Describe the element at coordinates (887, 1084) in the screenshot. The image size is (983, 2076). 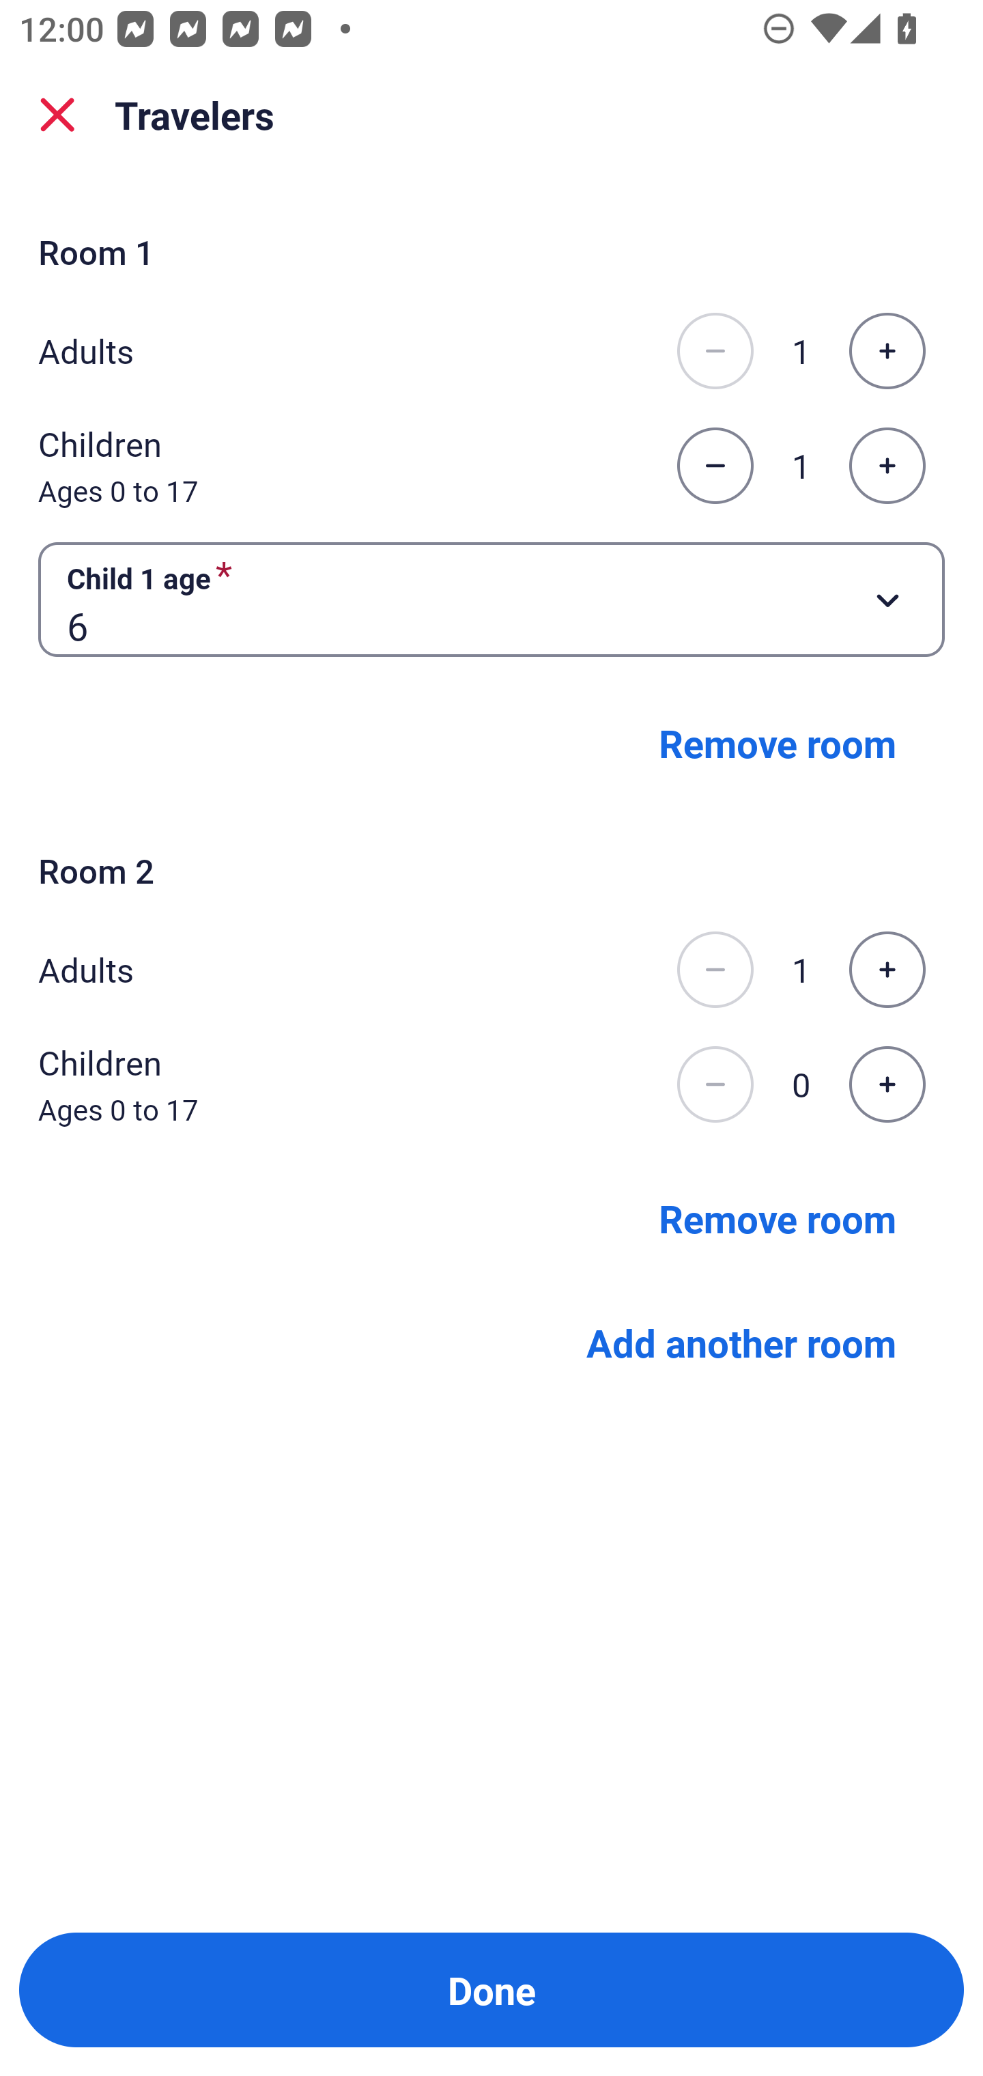
I see `Increase the number of children` at that location.